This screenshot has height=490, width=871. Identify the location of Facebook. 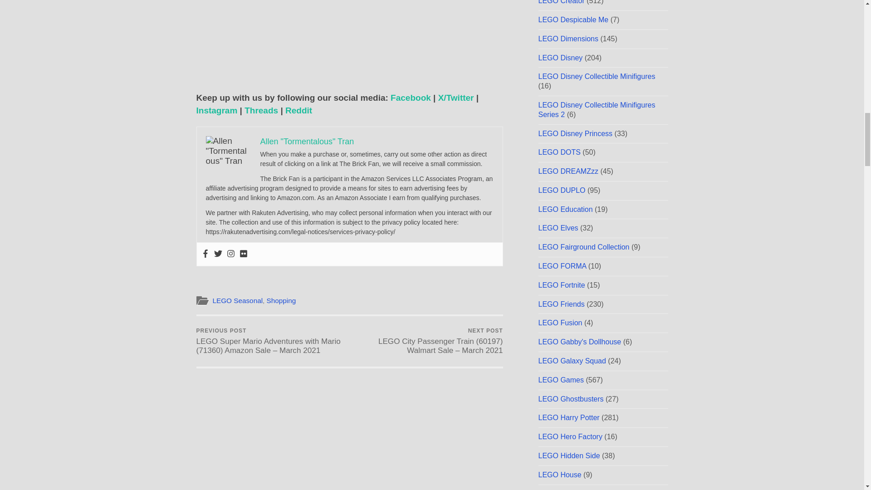
(411, 98).